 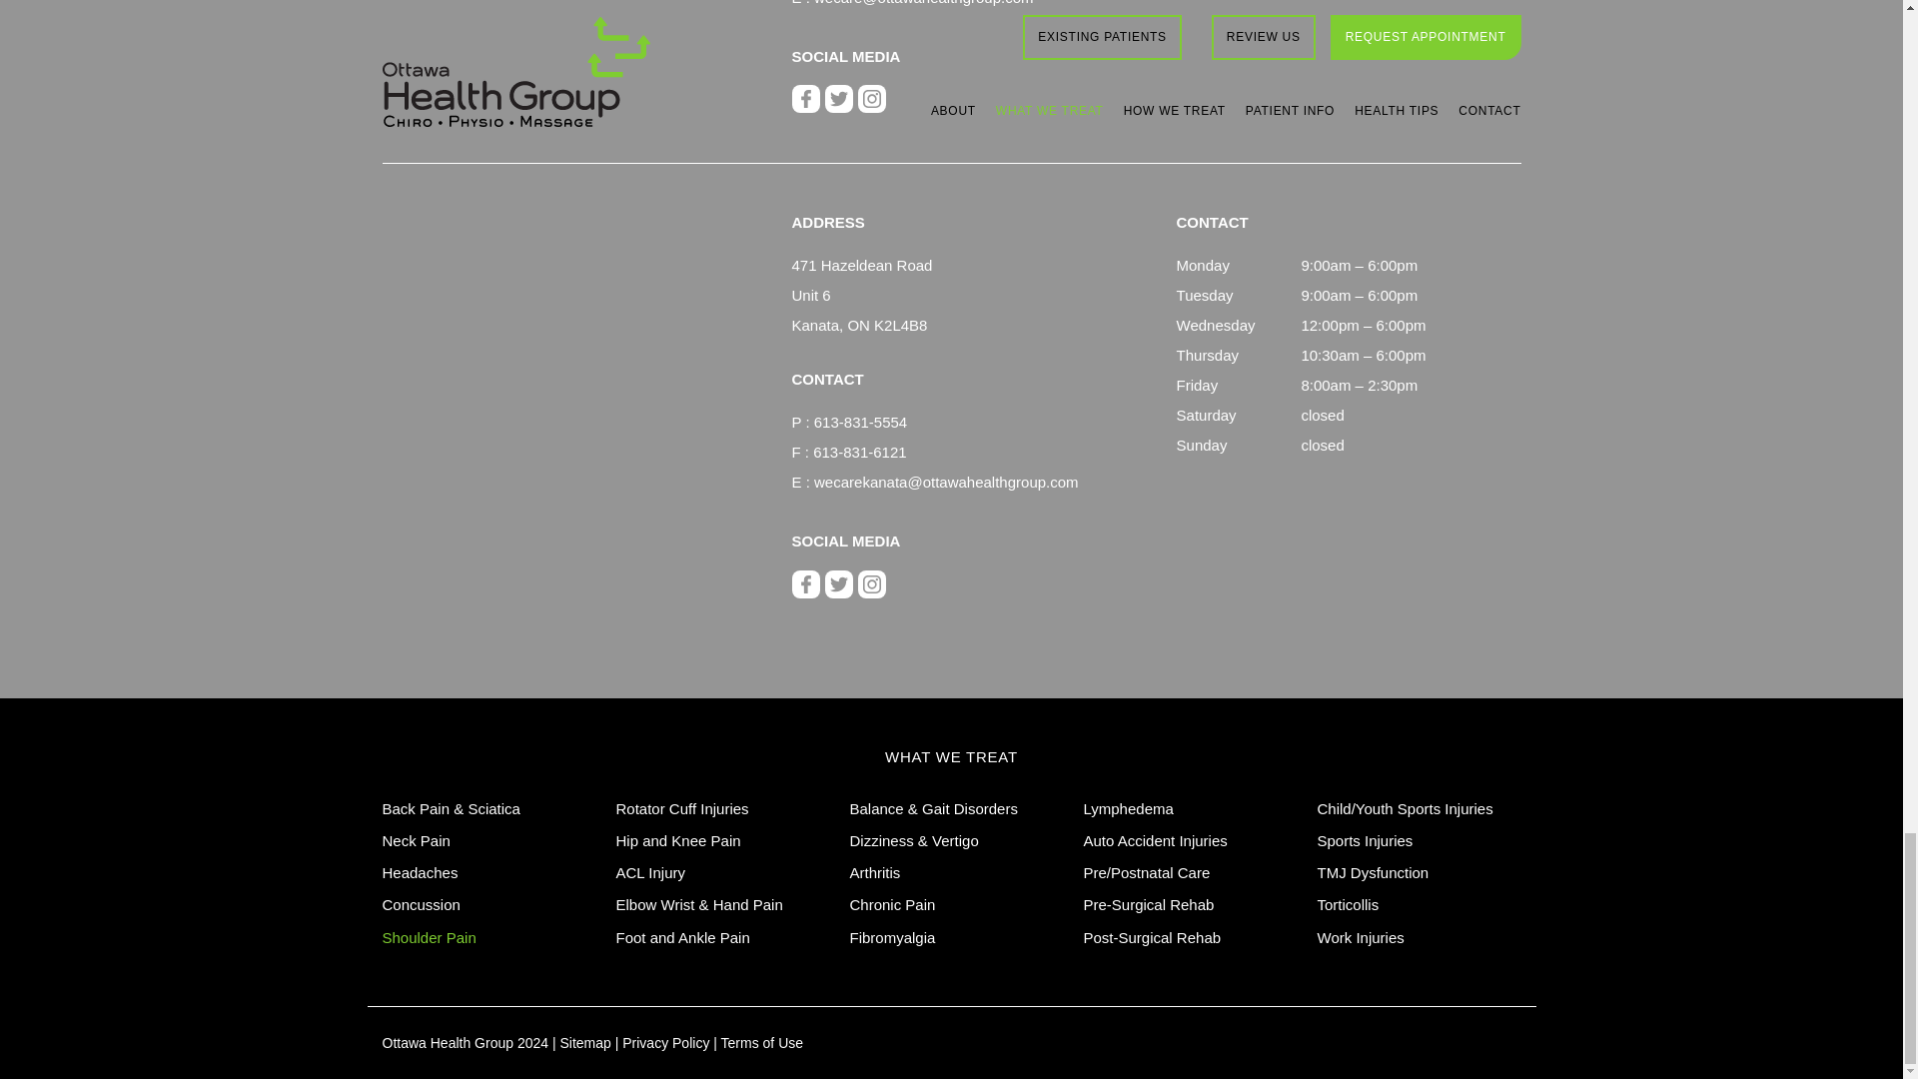 What do you see at coordinates (429, 937) in the screenshot?
I see `Shoulder Pain` at bounding box center [429, 937].